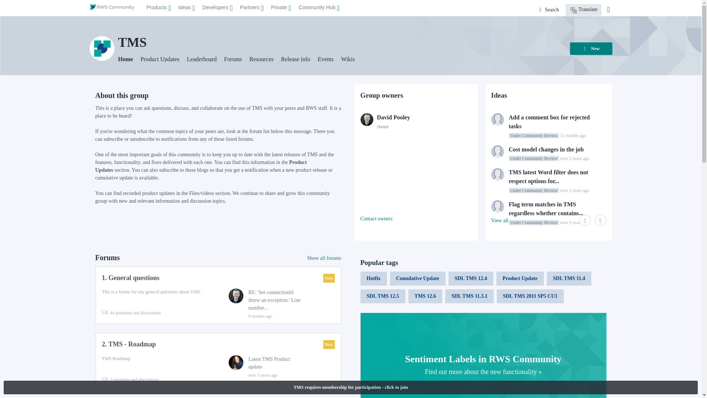  What do you see at coordinates (158, 8) in the screenshot?
I see `Products` at bounding box center [158, 8].